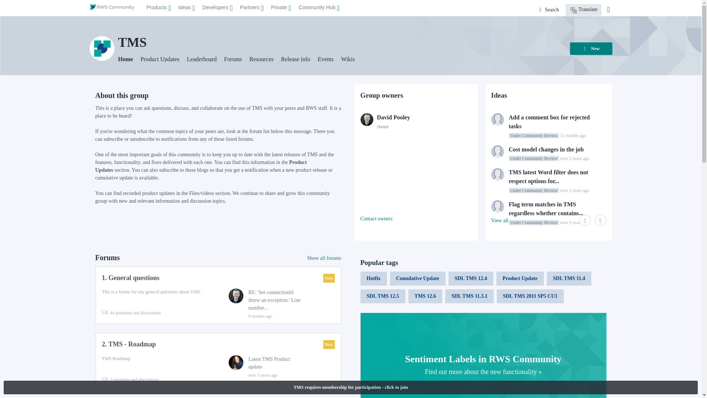  What do you see at coordinates (158, 8) in the screenshot?
I see `Products` at bounding box center [158, 8].